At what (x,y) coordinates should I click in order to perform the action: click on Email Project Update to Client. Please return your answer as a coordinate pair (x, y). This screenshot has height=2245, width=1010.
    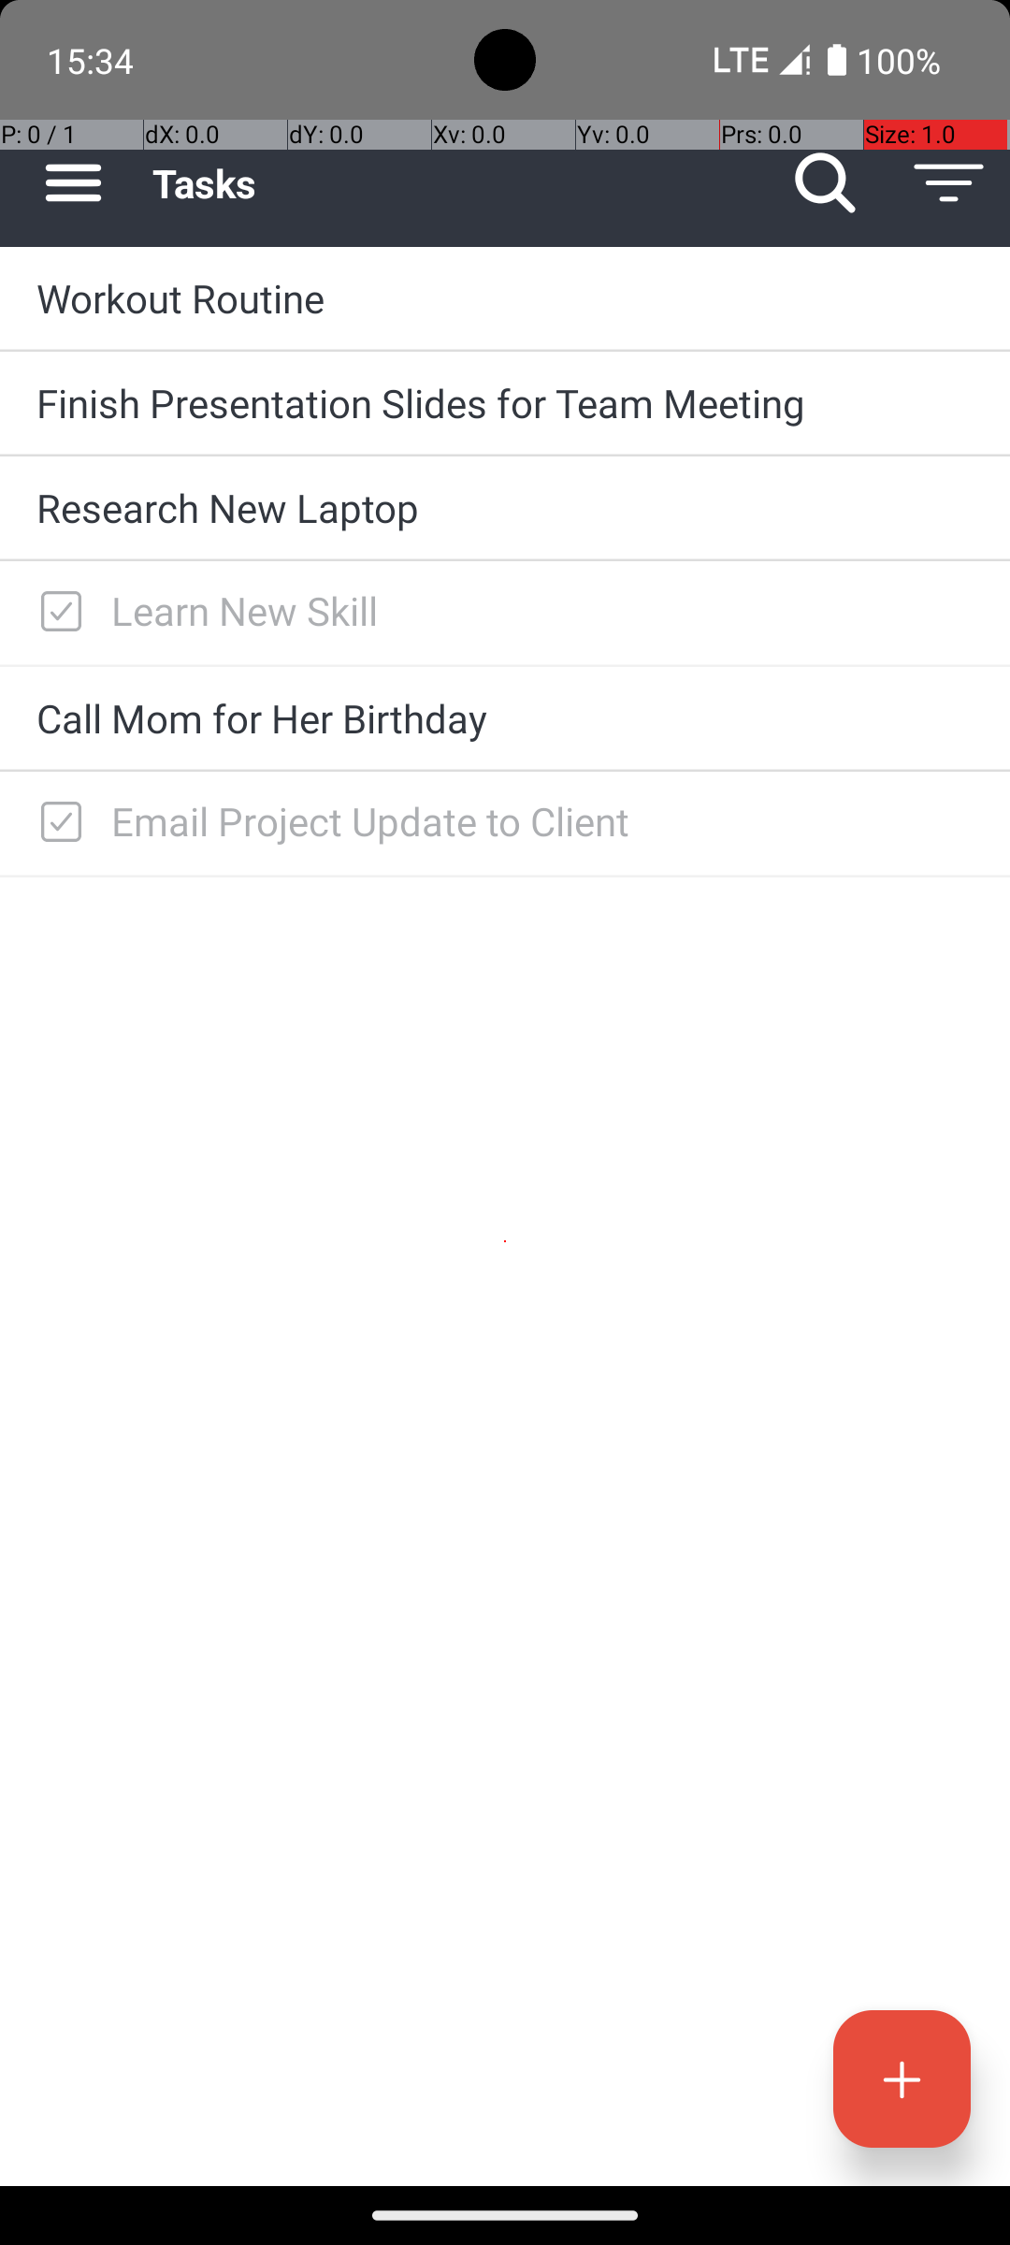
    Looking at the image, I should click on (542, 821).